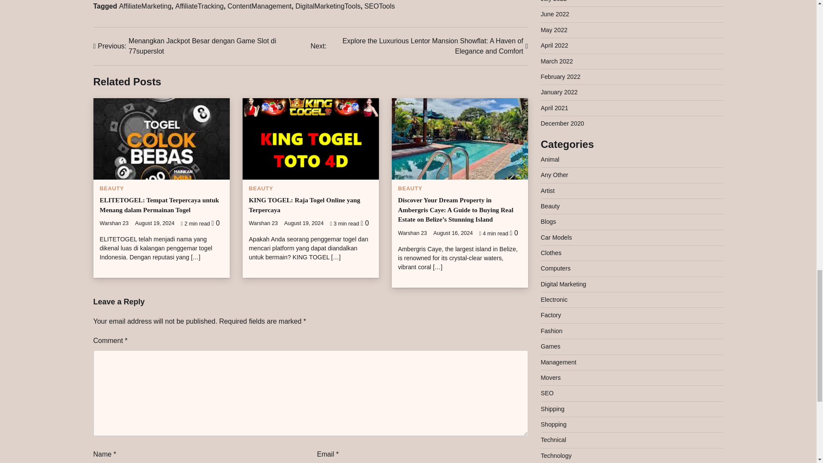 The width and height of the screenshot is (823, 463). Describe the element at coordinates (261, 189) in the screenshot. I see `BEAUTY` at that location.